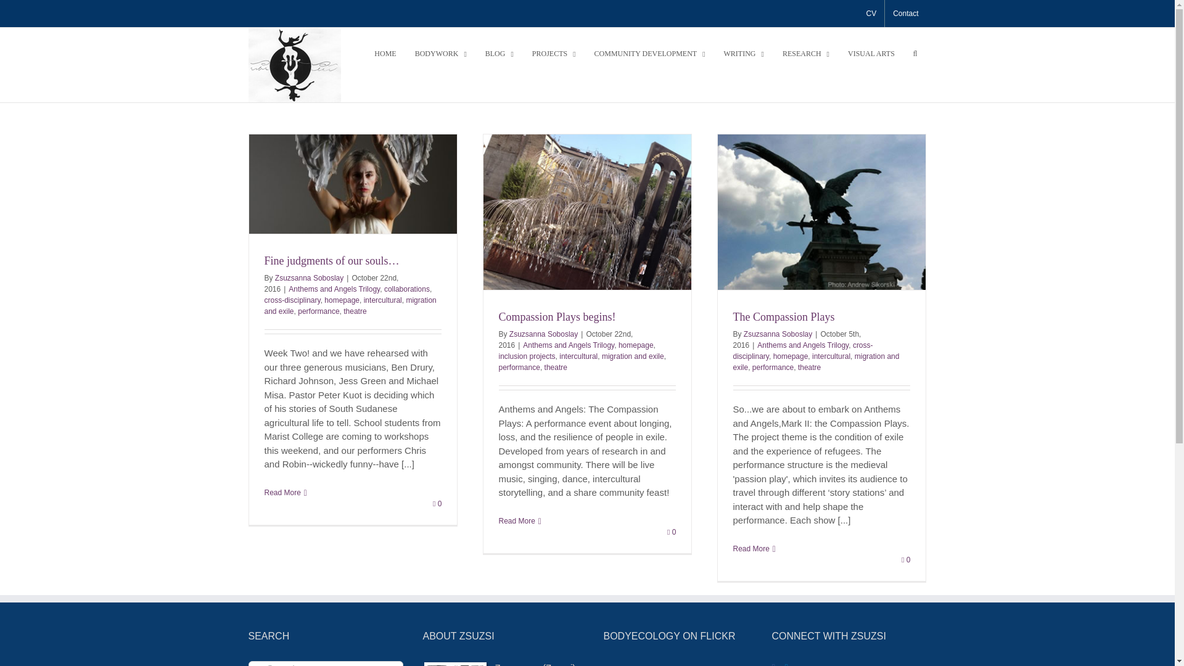  What do you see at coordinates (440, 53) in the screenshot?
I see `BODYWORK` at bounding box center [440, 53].